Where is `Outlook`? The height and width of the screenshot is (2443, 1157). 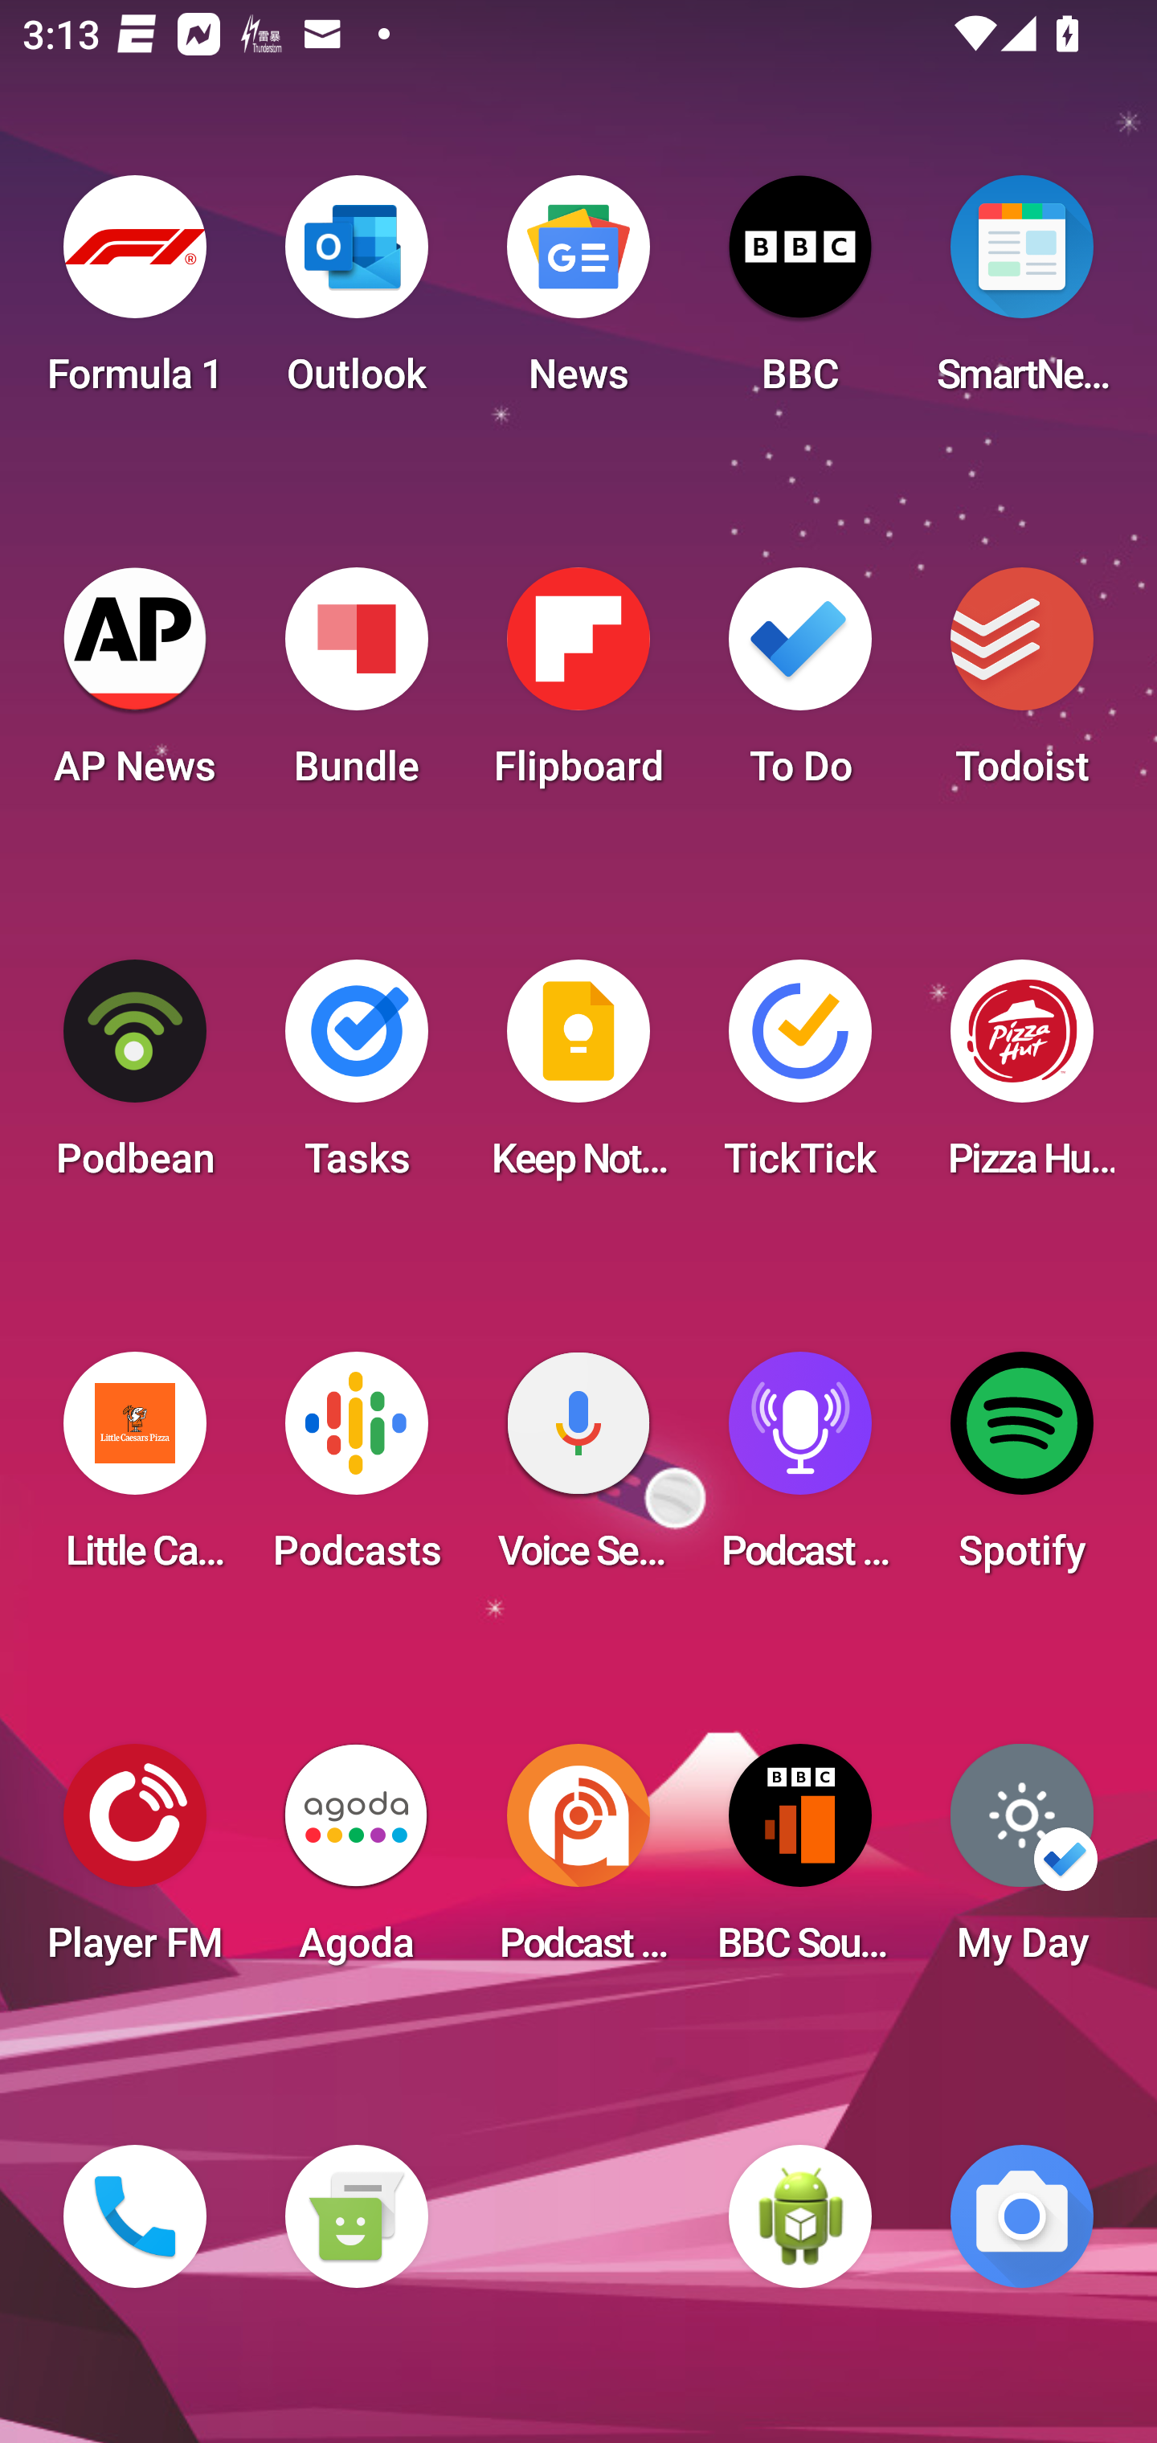 Outlook is located at coordinates (356, 294).